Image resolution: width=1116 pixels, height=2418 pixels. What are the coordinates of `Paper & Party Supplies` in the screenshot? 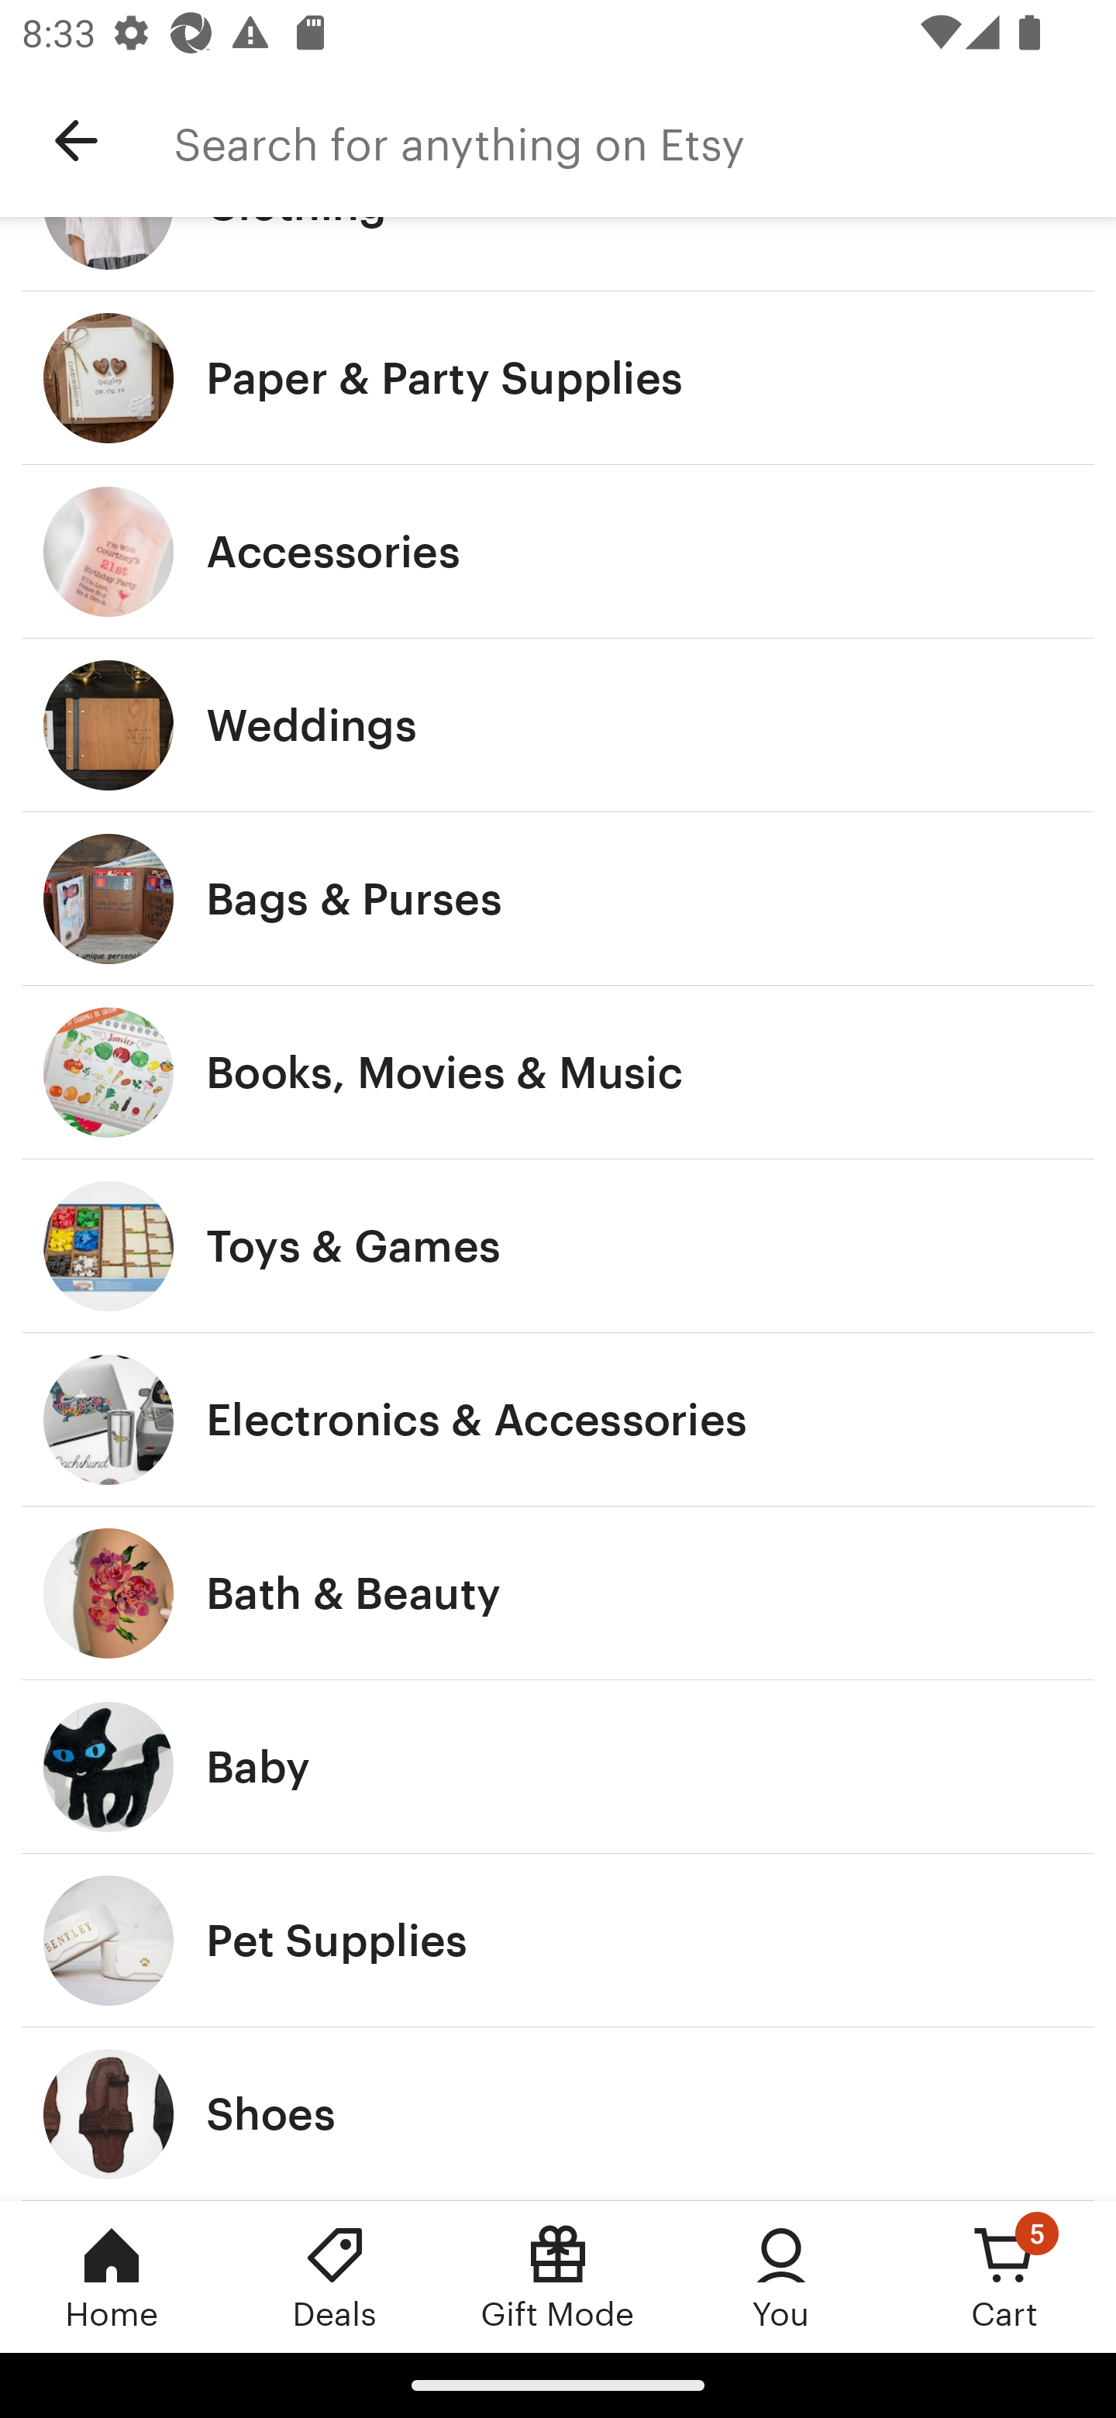 It's located at (558, 378).